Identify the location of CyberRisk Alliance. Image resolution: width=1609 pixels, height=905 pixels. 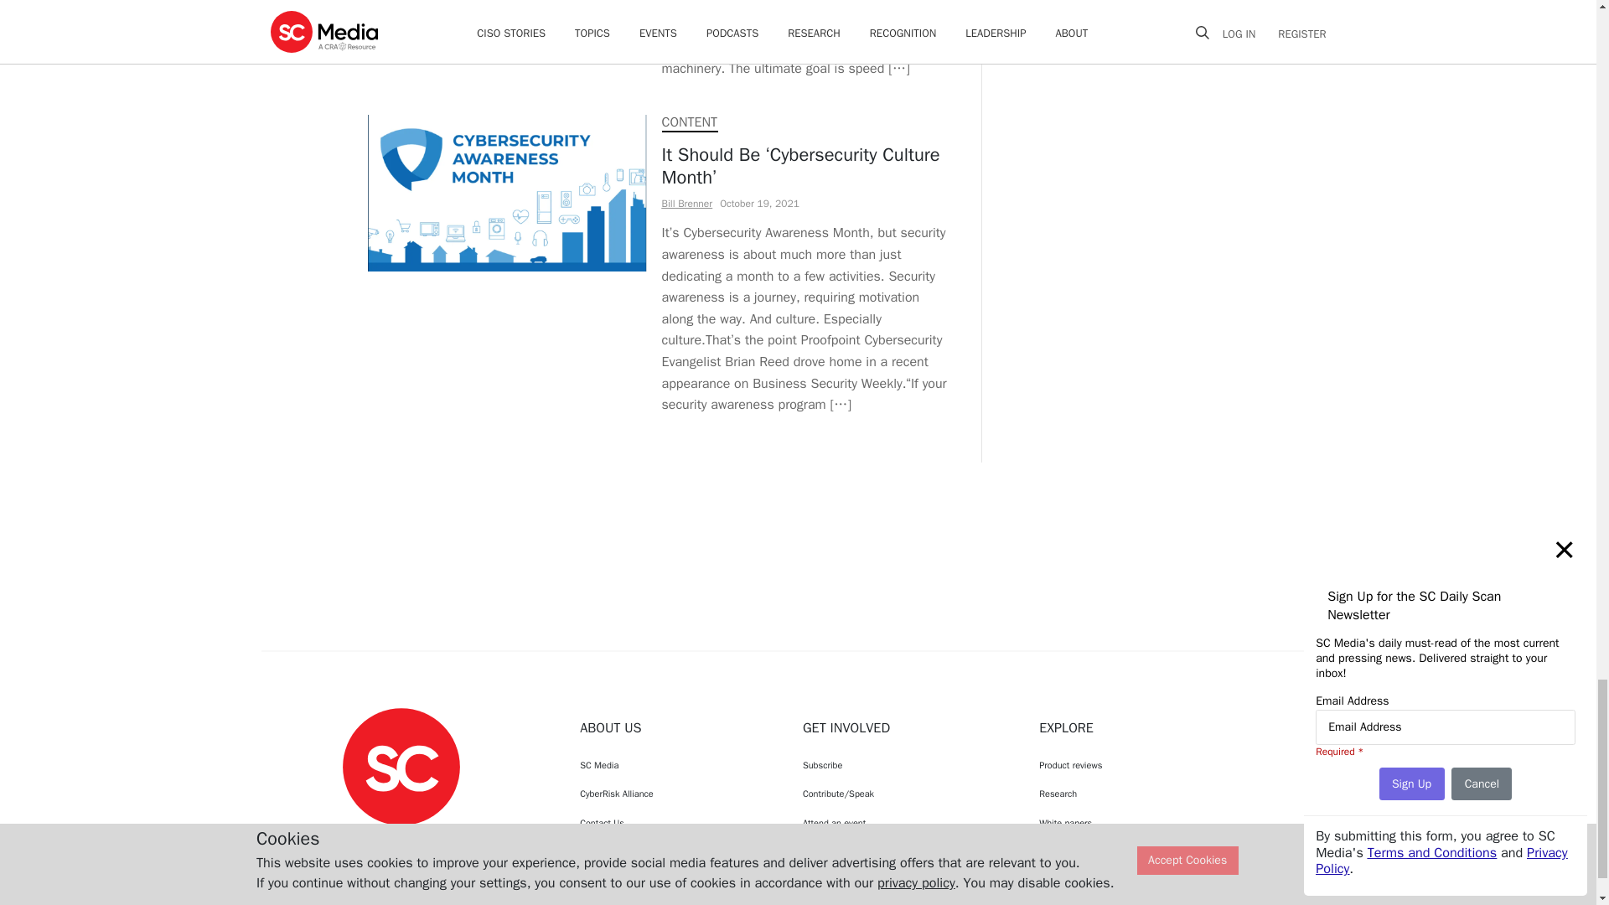
(675, 793).